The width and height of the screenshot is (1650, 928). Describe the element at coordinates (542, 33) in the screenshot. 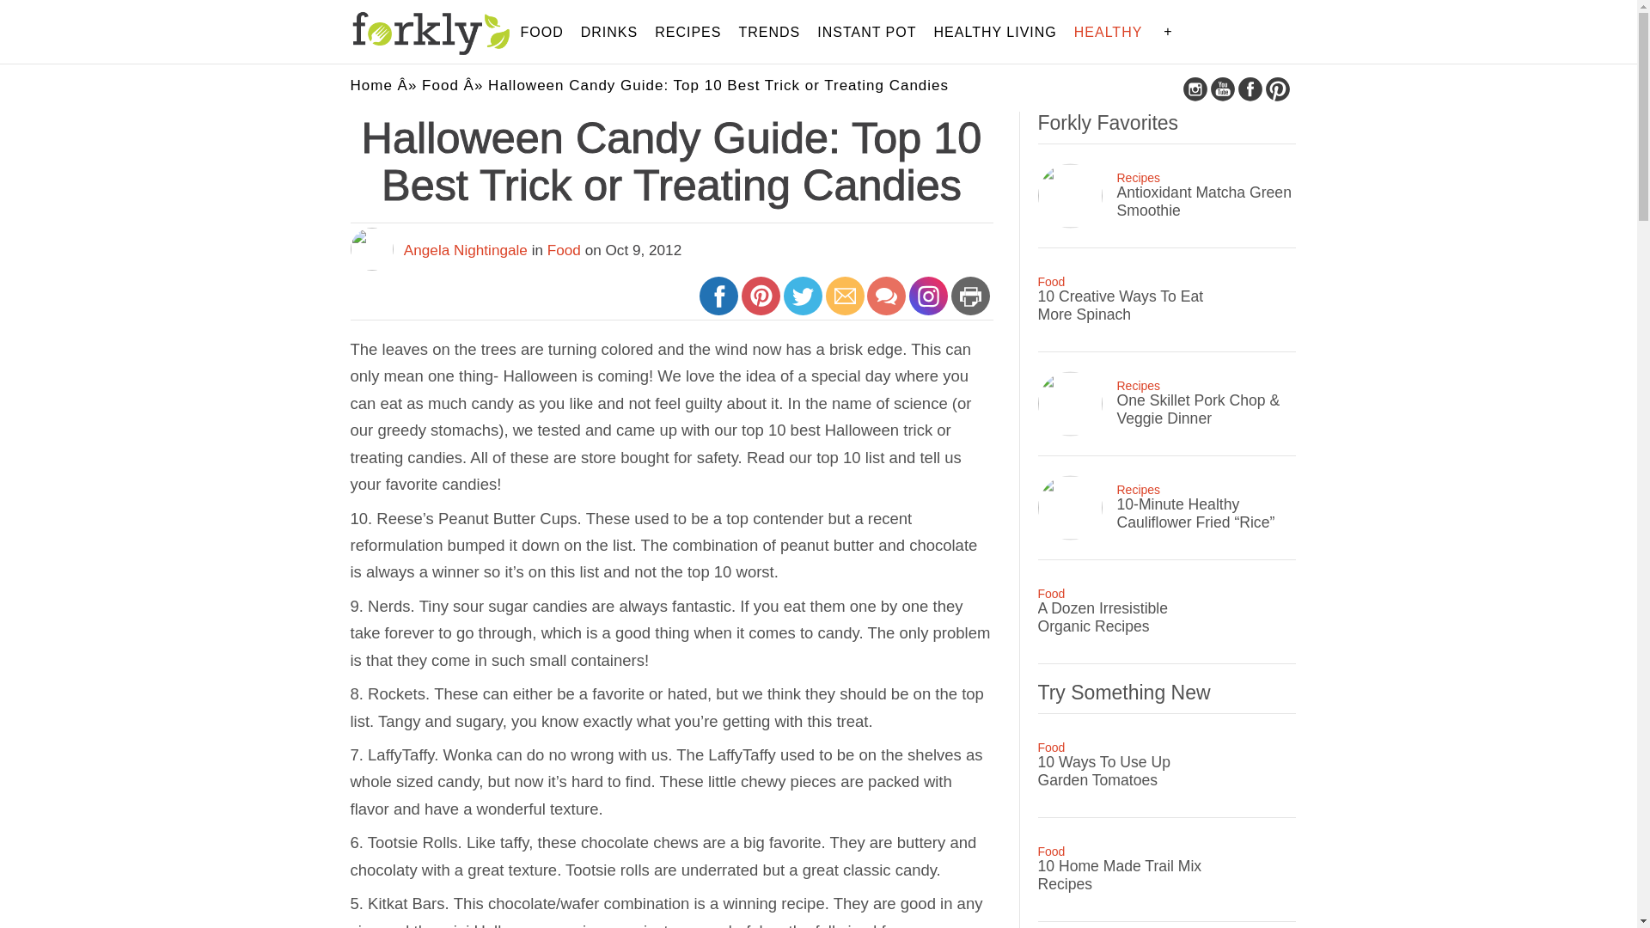

I see `FOOD` at that location.